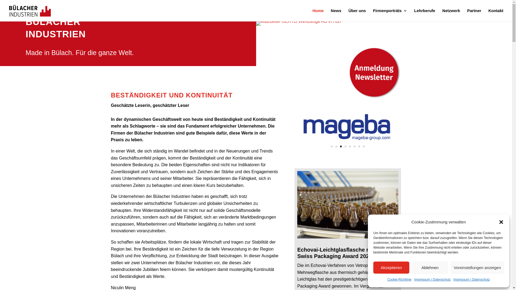 The width and height of the screenshot is (516, 290). Describe the element at coordinates (336, 15) in the screenshot. I see `News` at that location.